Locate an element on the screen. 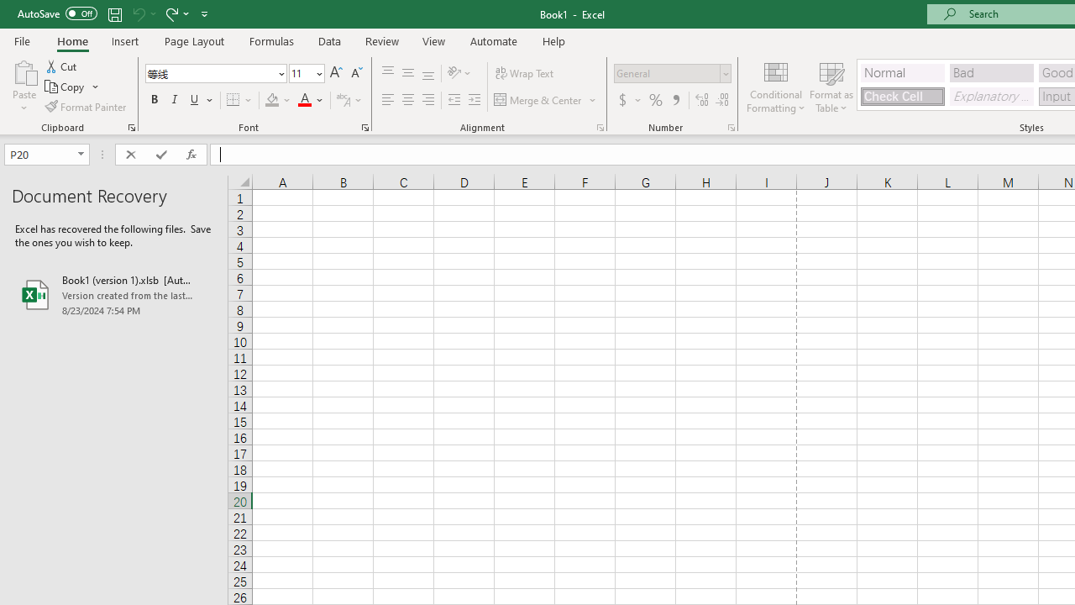 This screenshot has height=605, width=1075. Show Phonetic Field is located at coordinates (343, 101).